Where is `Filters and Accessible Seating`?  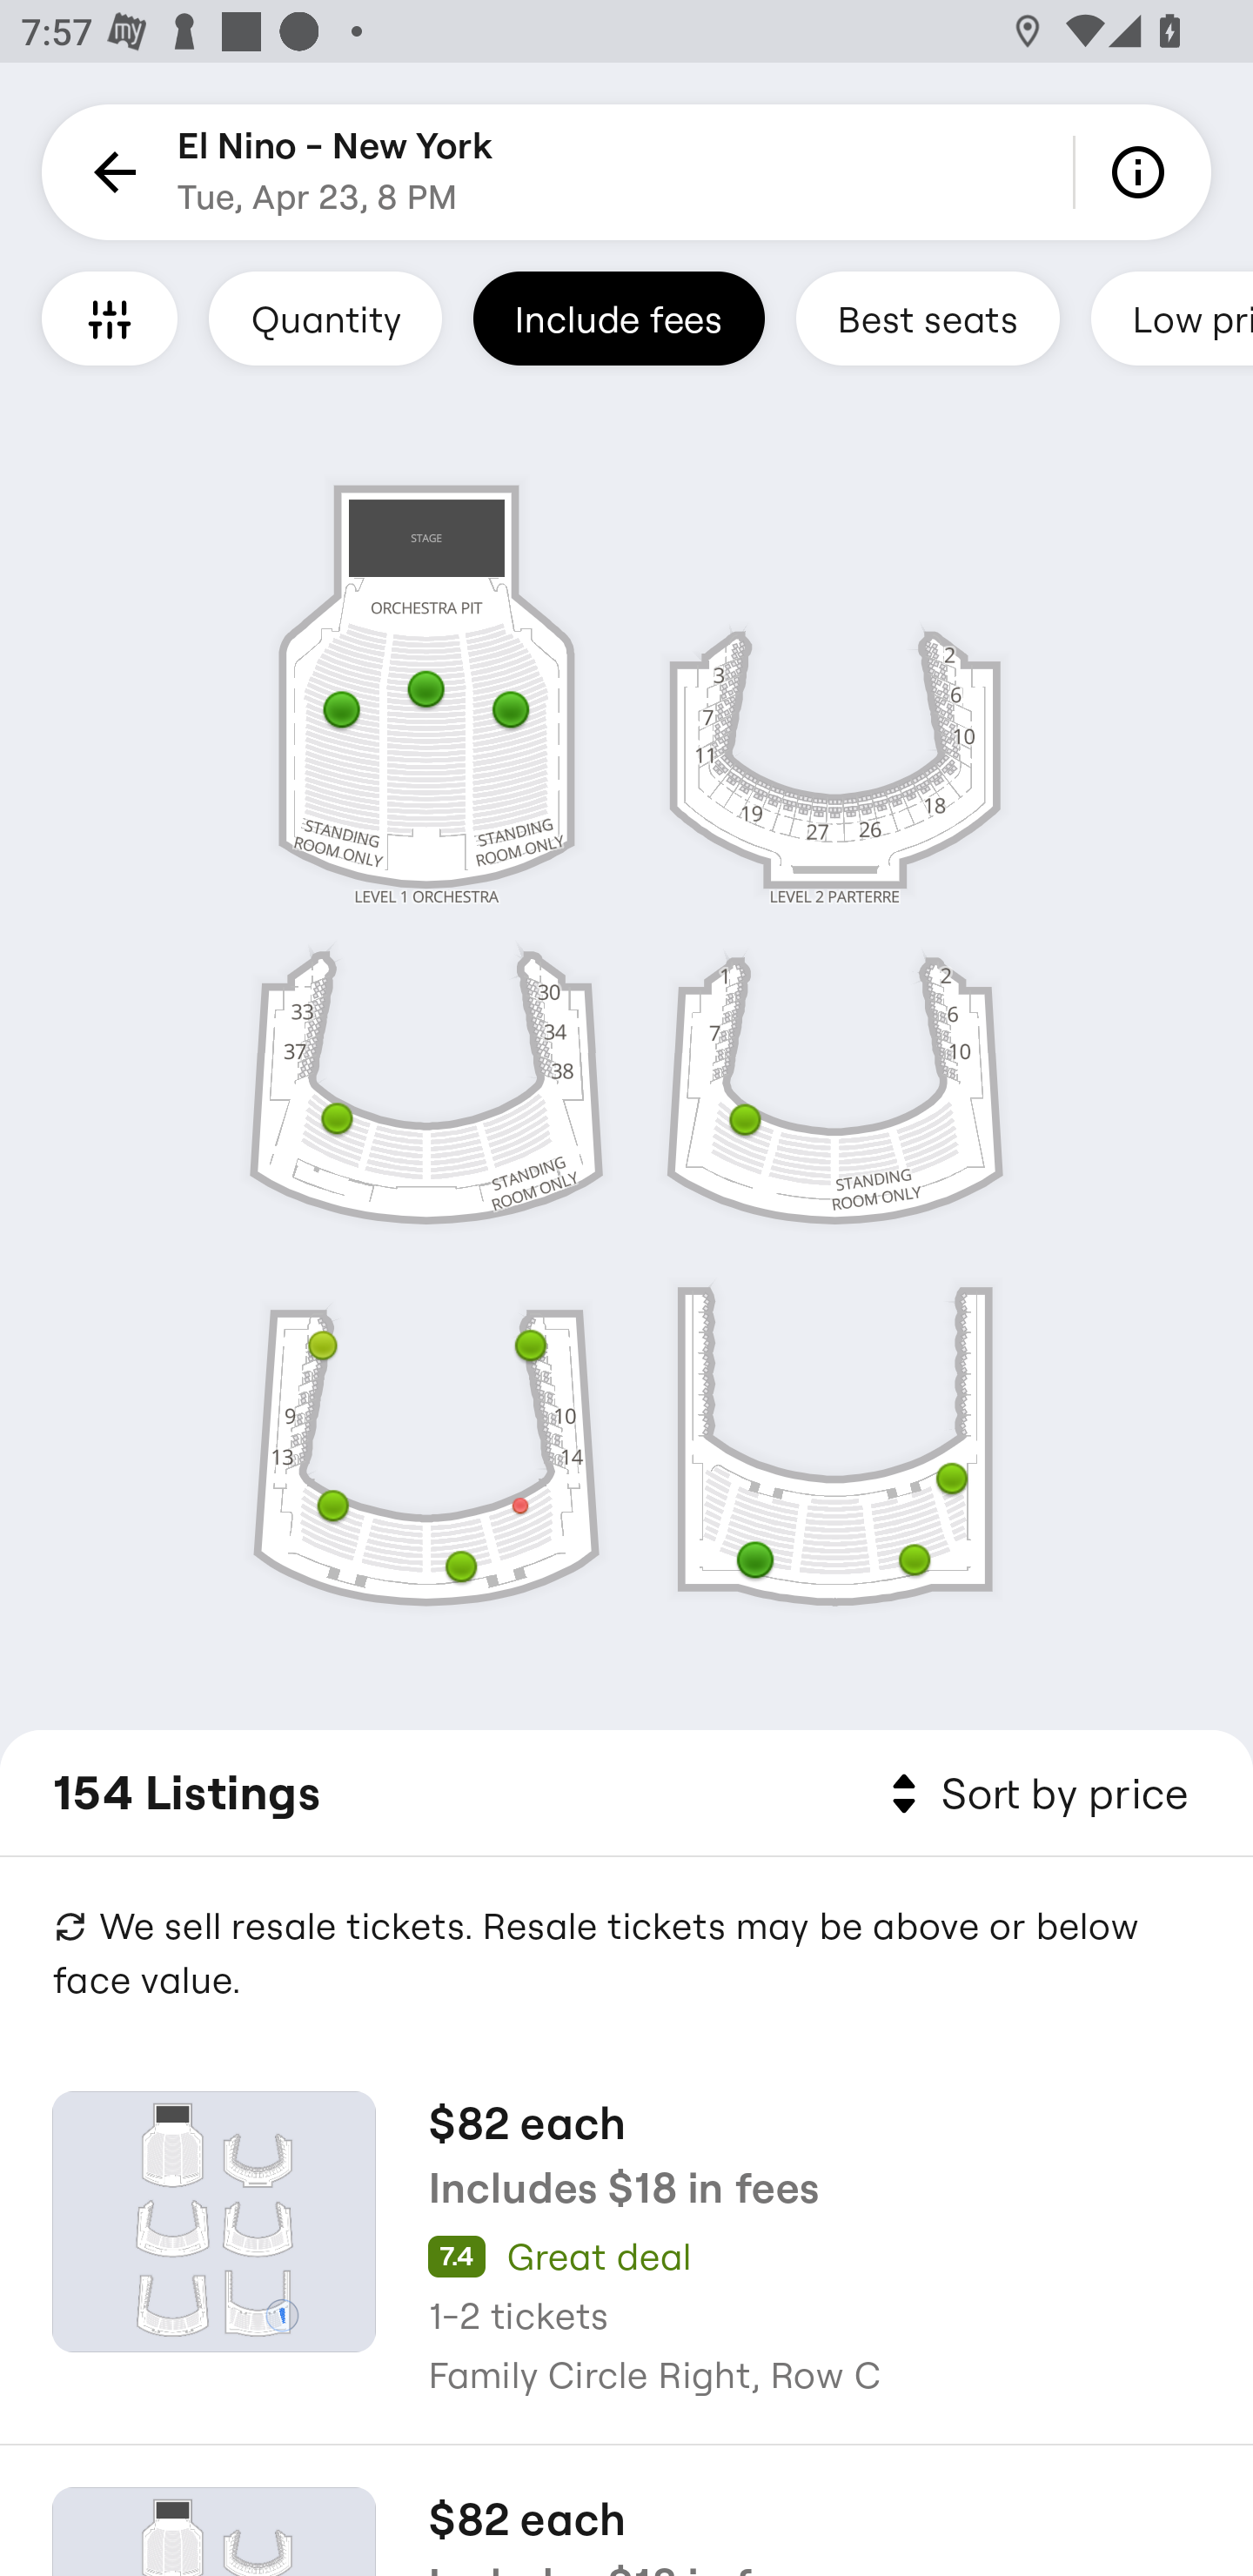
Filters and Accessible Seating is located at coordinates (110, 318).